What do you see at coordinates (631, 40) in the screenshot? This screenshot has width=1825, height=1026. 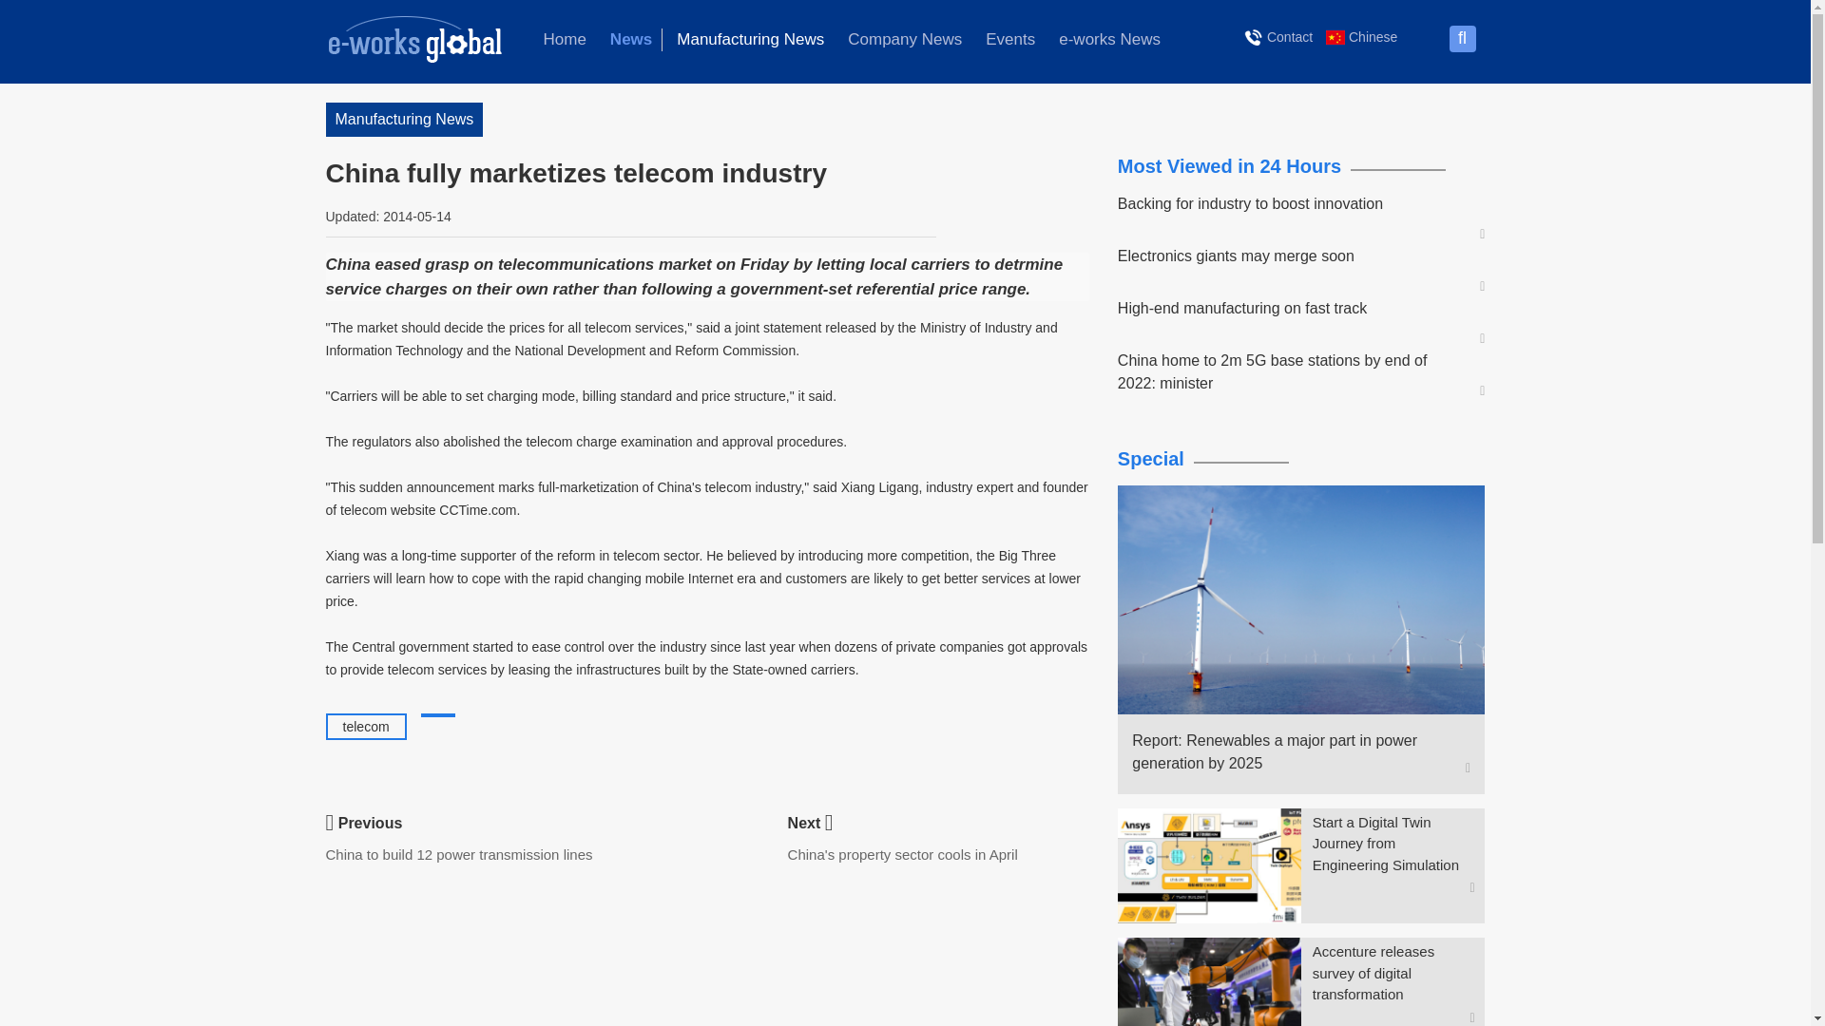 I see `News` at bounding box center [631, 40].